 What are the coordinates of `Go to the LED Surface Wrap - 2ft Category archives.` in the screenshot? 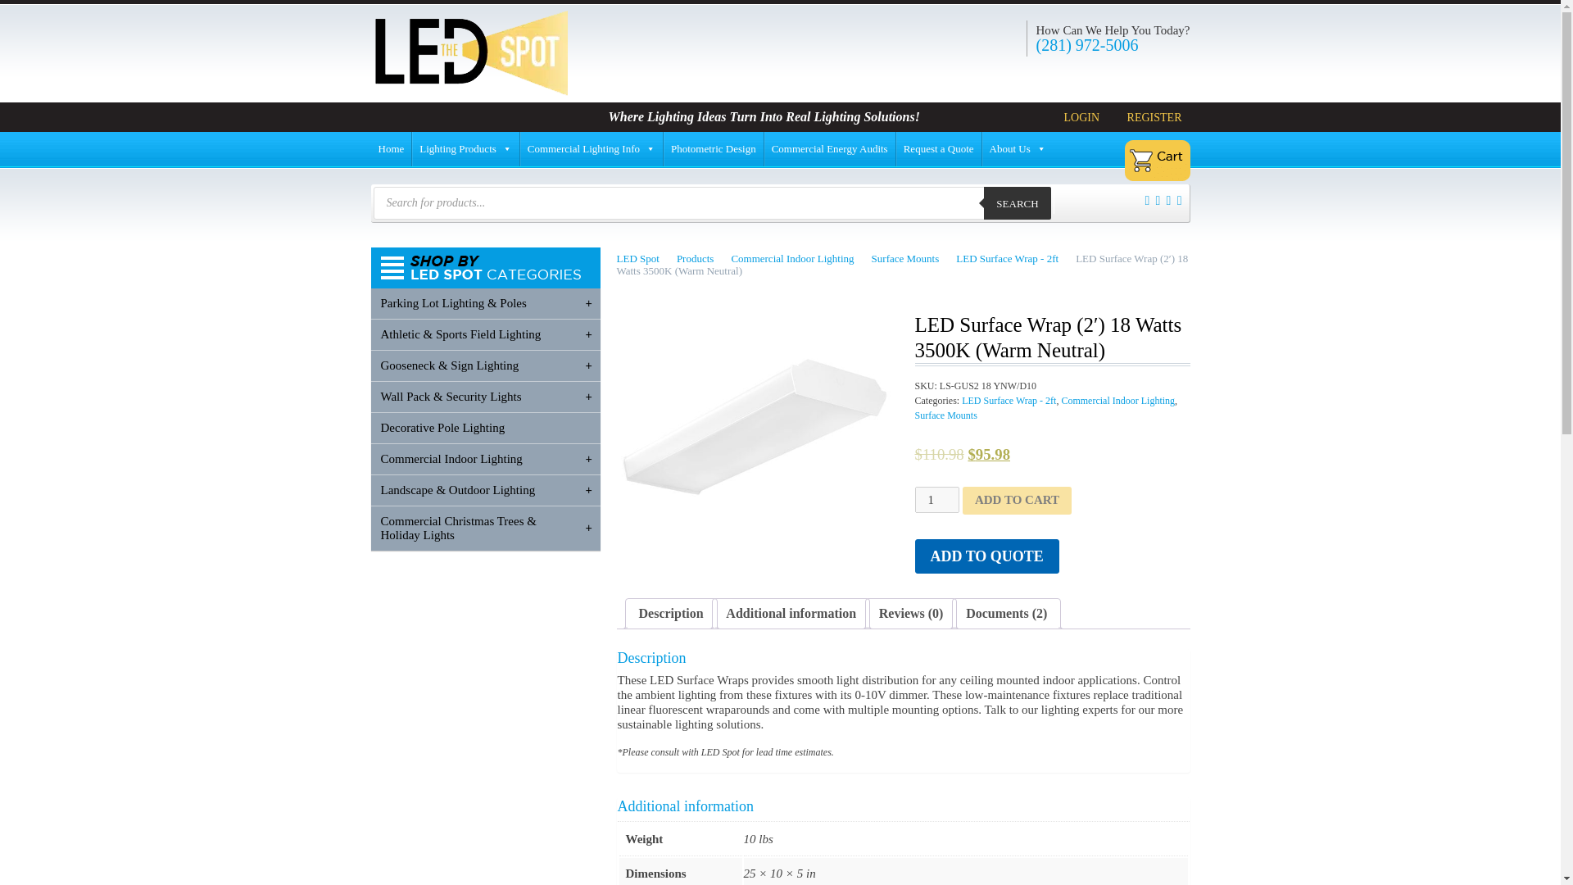 It's located at (1014, 257).